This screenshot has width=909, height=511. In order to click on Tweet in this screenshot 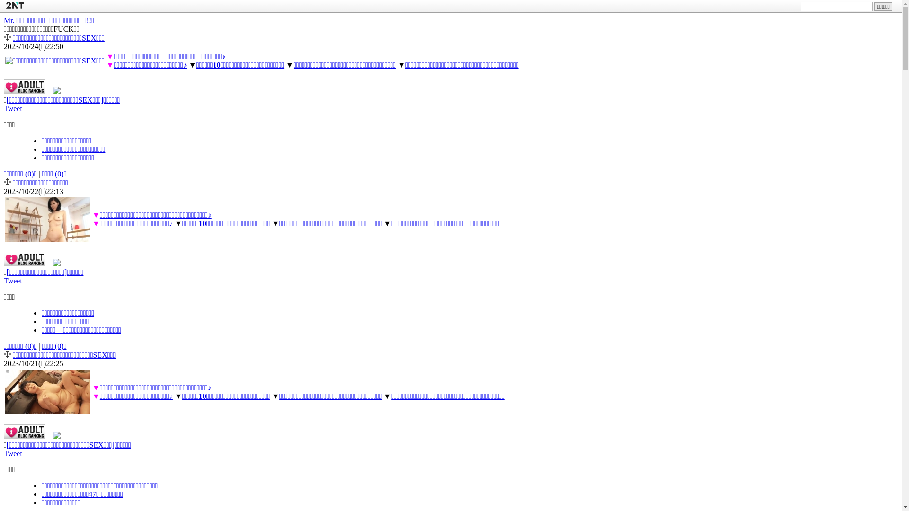, I will do `click(13, 109)`.